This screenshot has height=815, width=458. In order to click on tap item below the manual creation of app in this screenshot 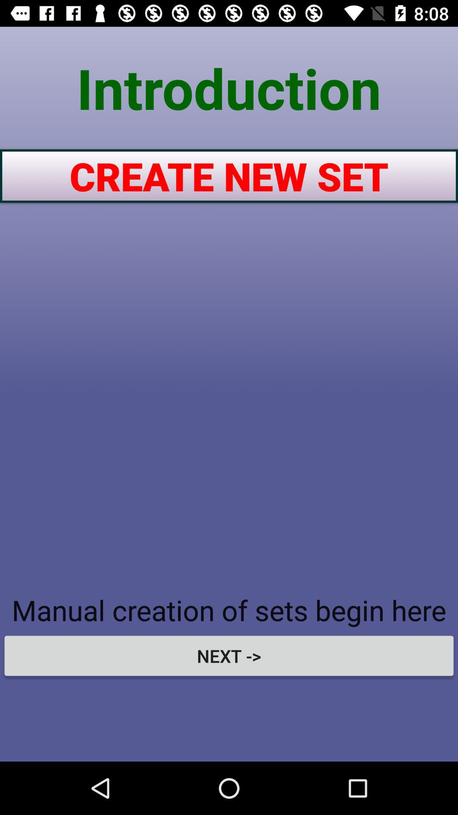, I will do `click(229, 655)`.